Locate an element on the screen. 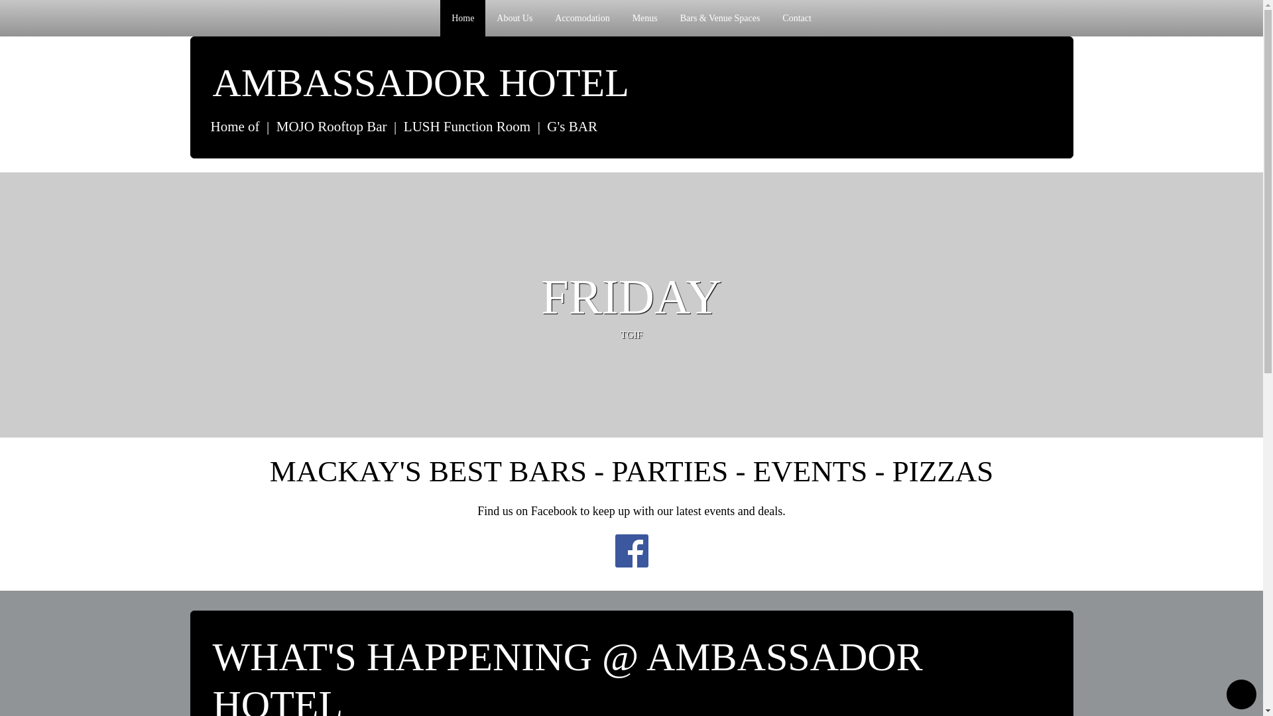 This screenshot has width=1273, height=716. Menus is located at coordinates (645, 19).